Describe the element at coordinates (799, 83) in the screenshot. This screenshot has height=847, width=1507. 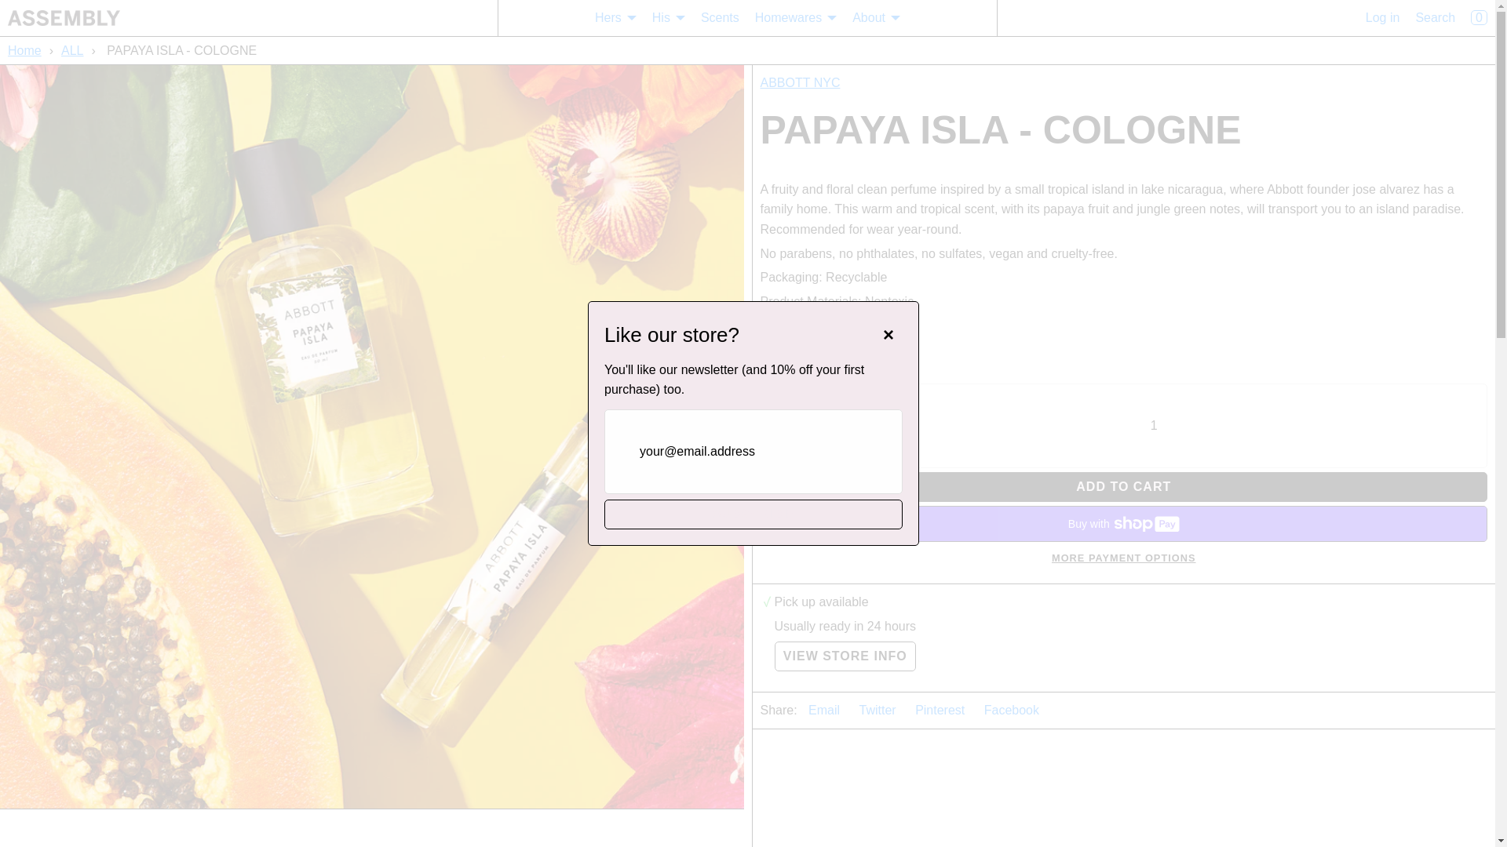
I see `ABBOTT NYC` at that location.